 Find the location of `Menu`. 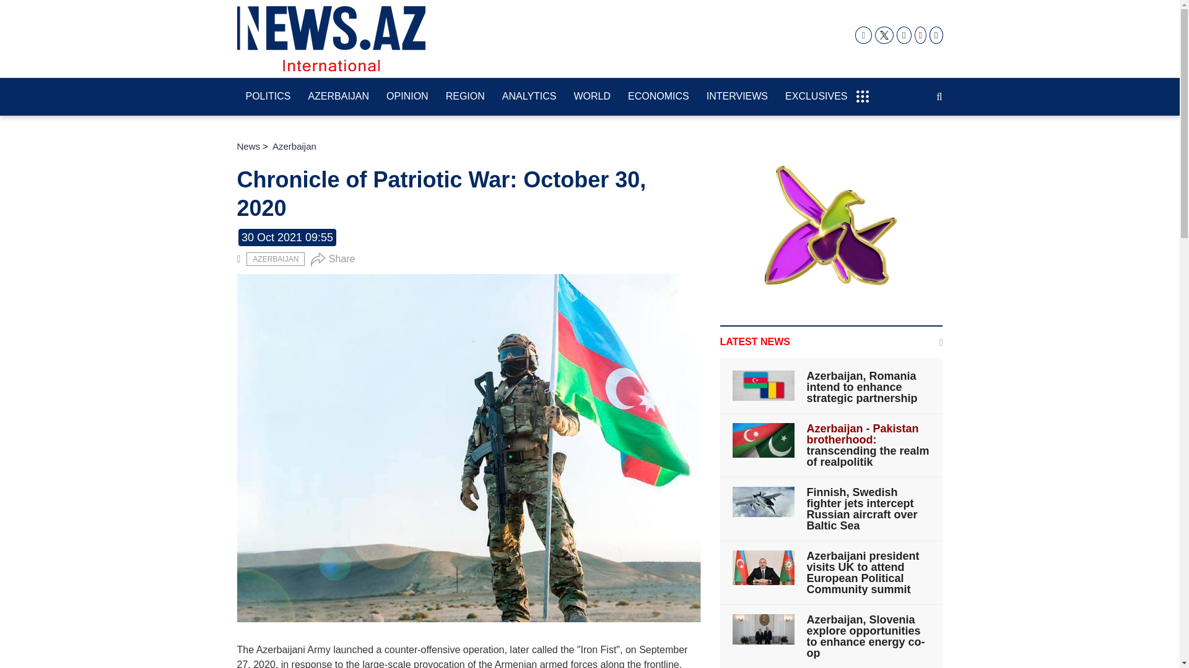

Menu is located at coordinates (862, 90).